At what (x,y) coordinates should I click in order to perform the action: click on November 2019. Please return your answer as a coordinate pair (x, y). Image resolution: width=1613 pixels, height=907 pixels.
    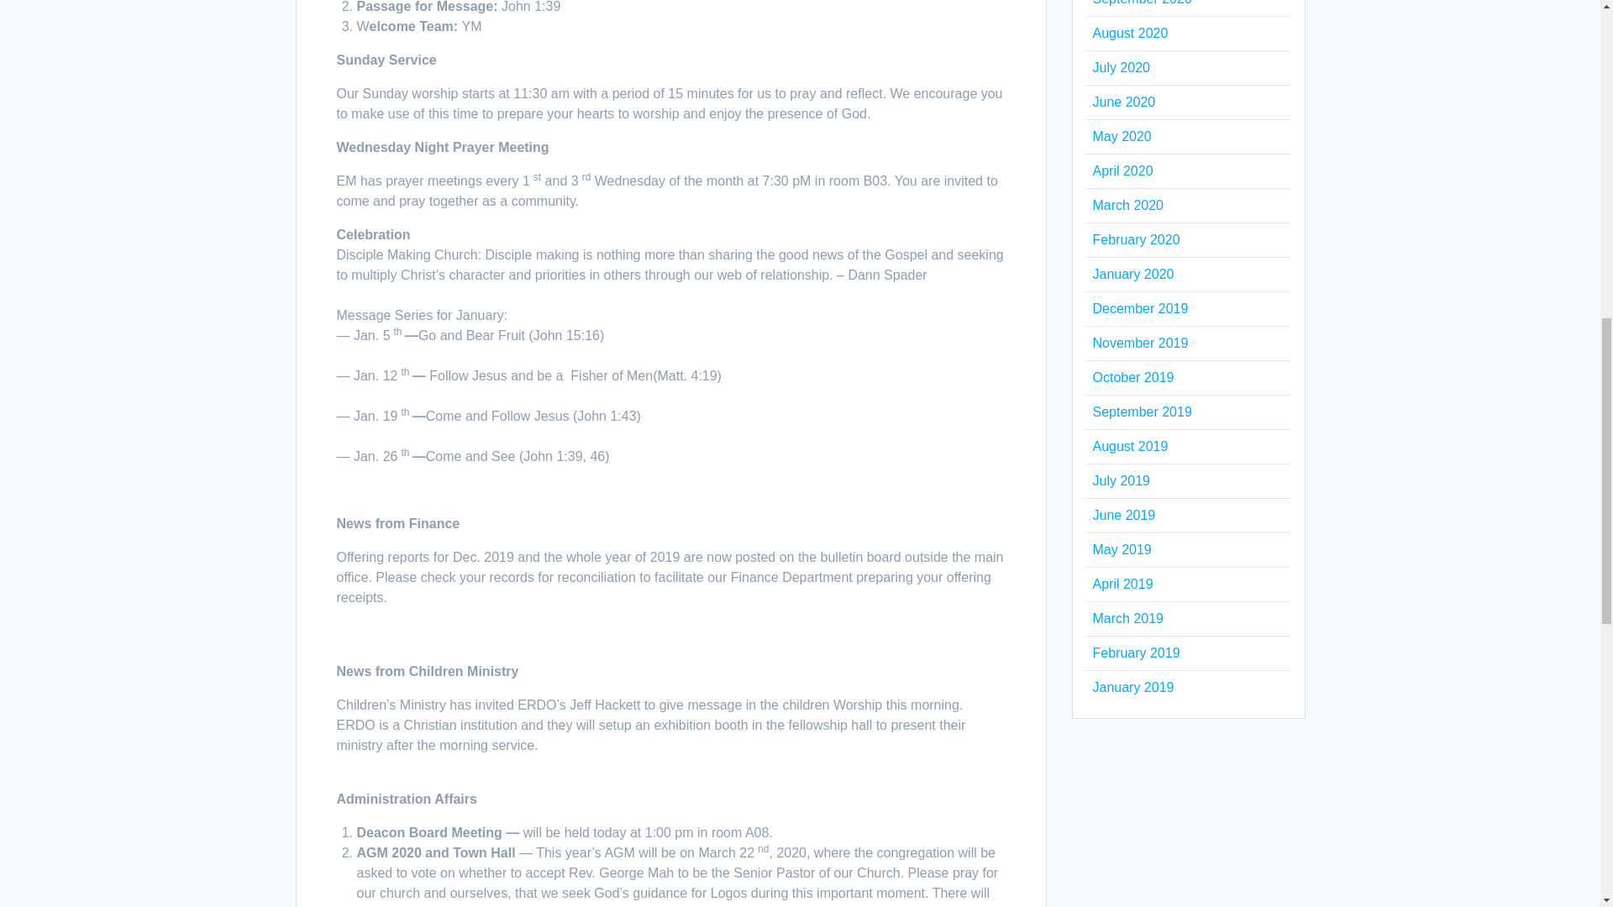
    Looking at the image, I should click on (1139, 343).